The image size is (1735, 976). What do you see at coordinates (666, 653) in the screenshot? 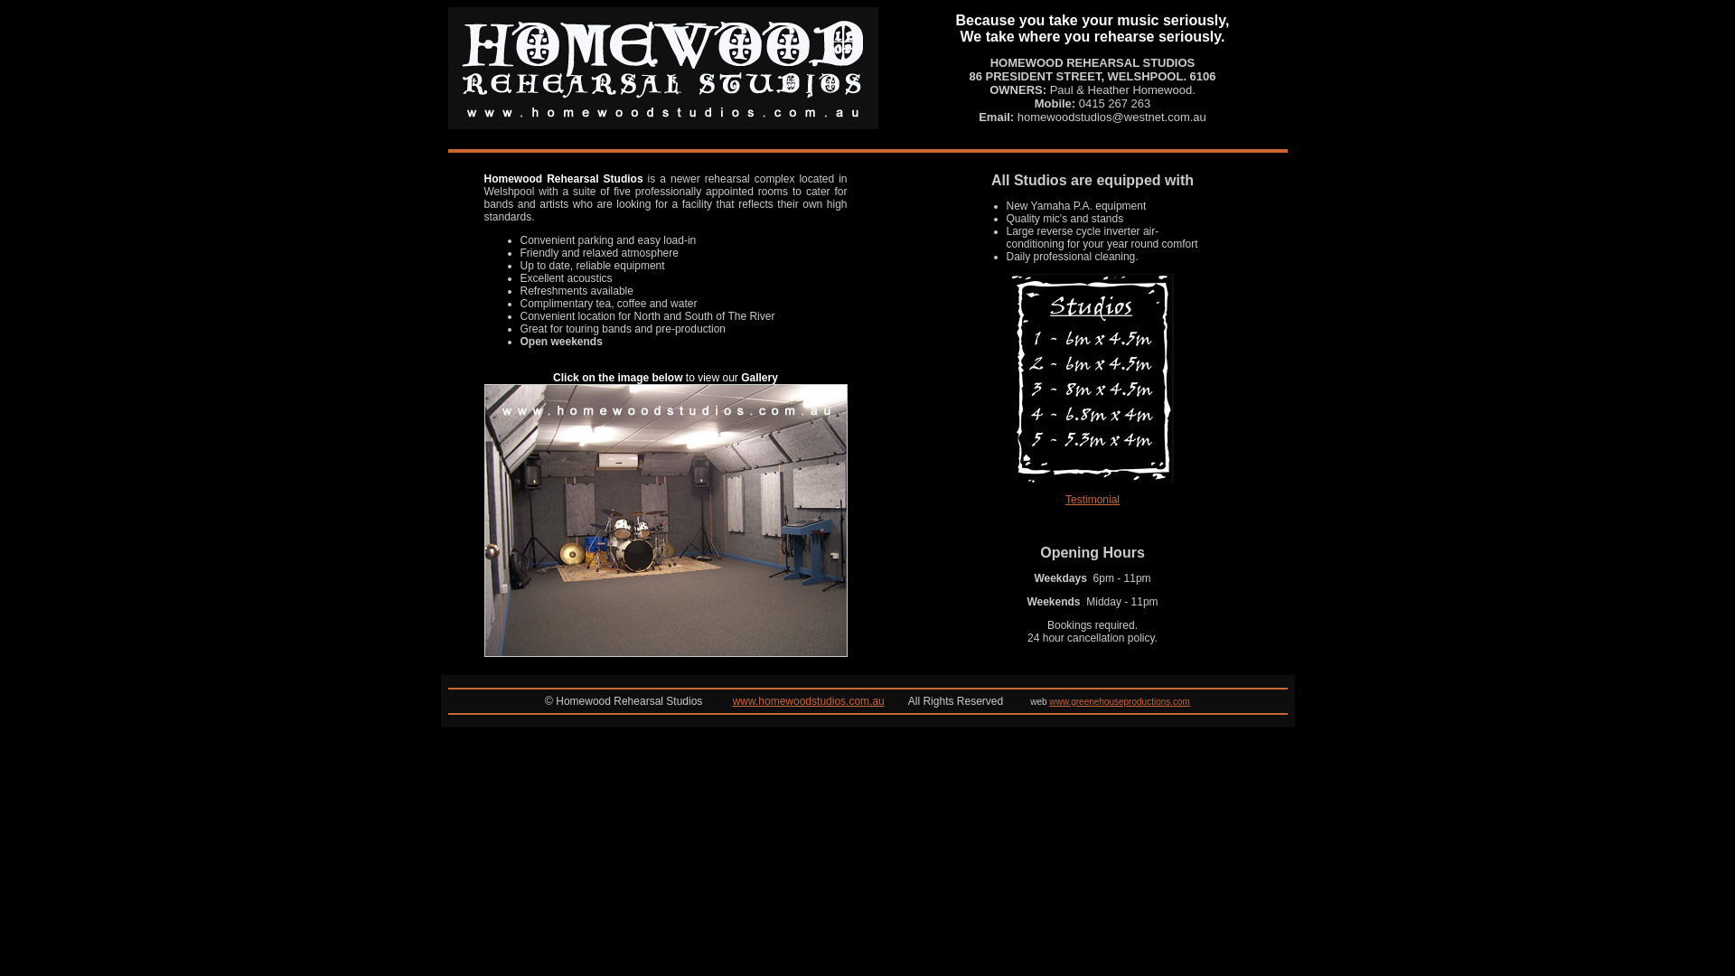
I see `View Image Gallery` at bounding box center [666, 653].